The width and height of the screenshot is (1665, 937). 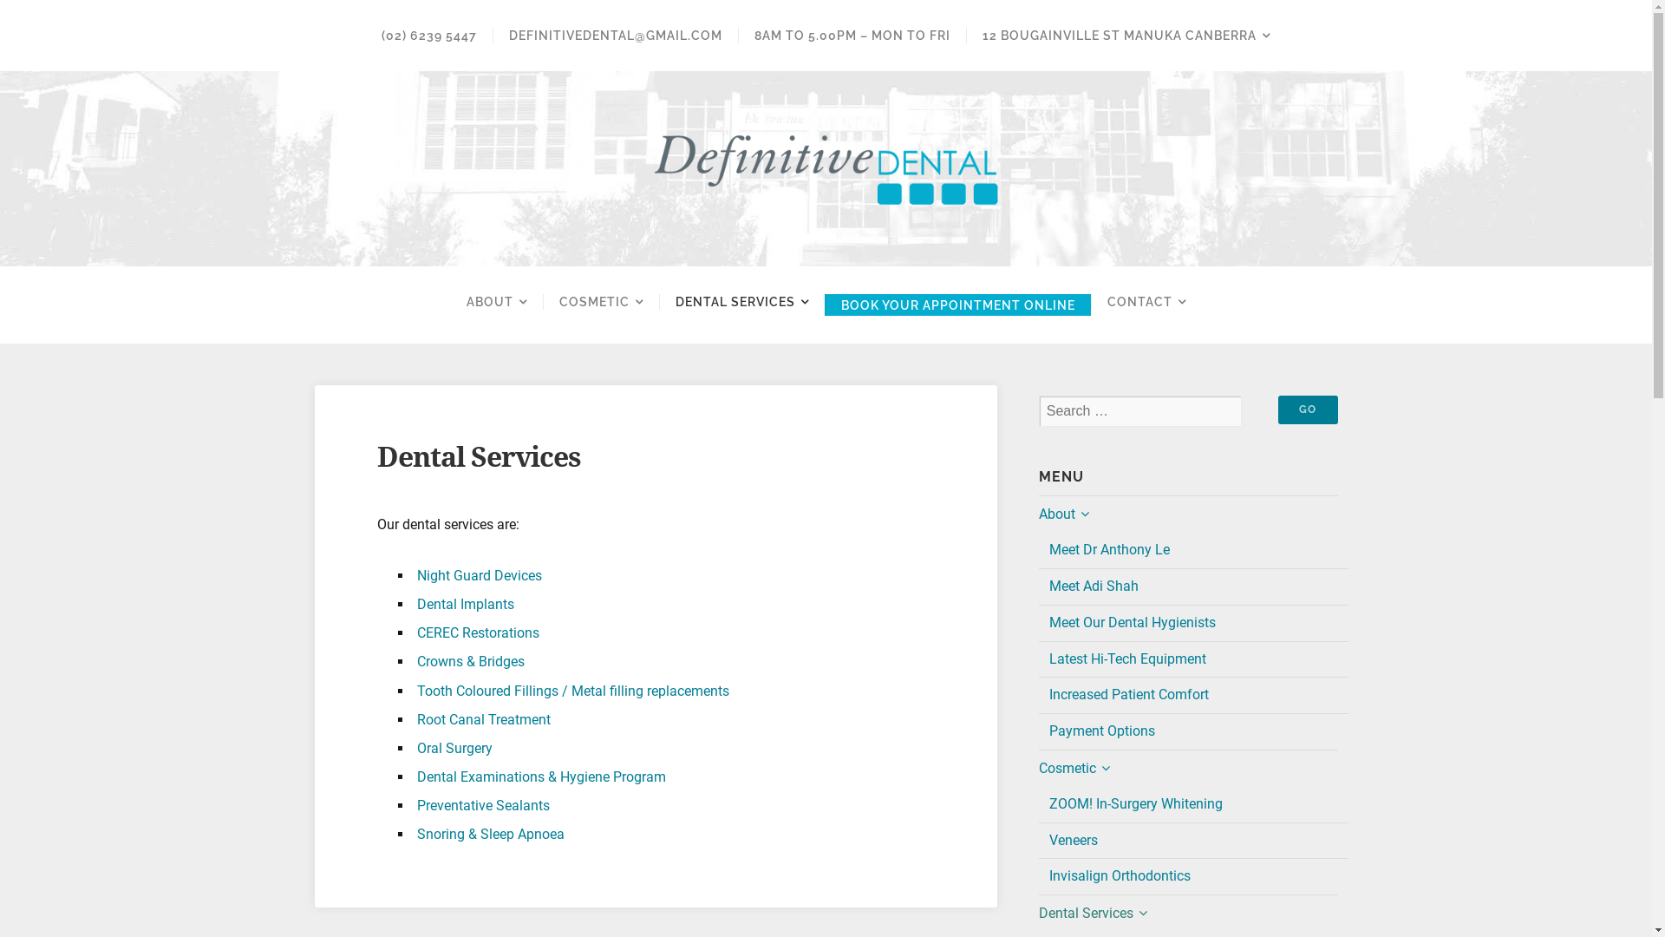 I want to click on Payment Options, so click(x=1193, y=731).